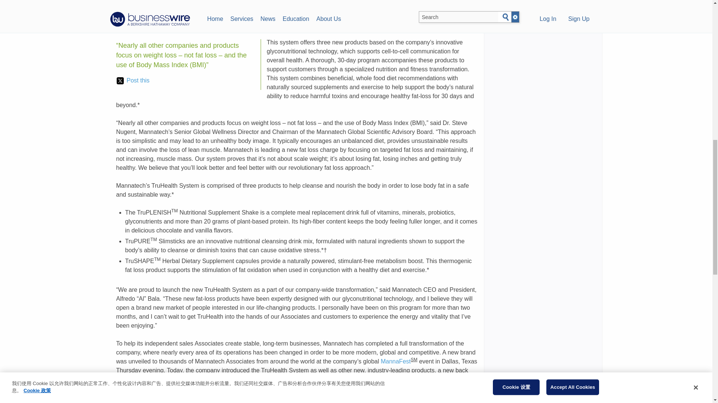 This screenshot has height=403, width=718. What do you see at coordinates (396, 361) in the screenshot?
I see `MannaFest` at bounding box center [396, 361].